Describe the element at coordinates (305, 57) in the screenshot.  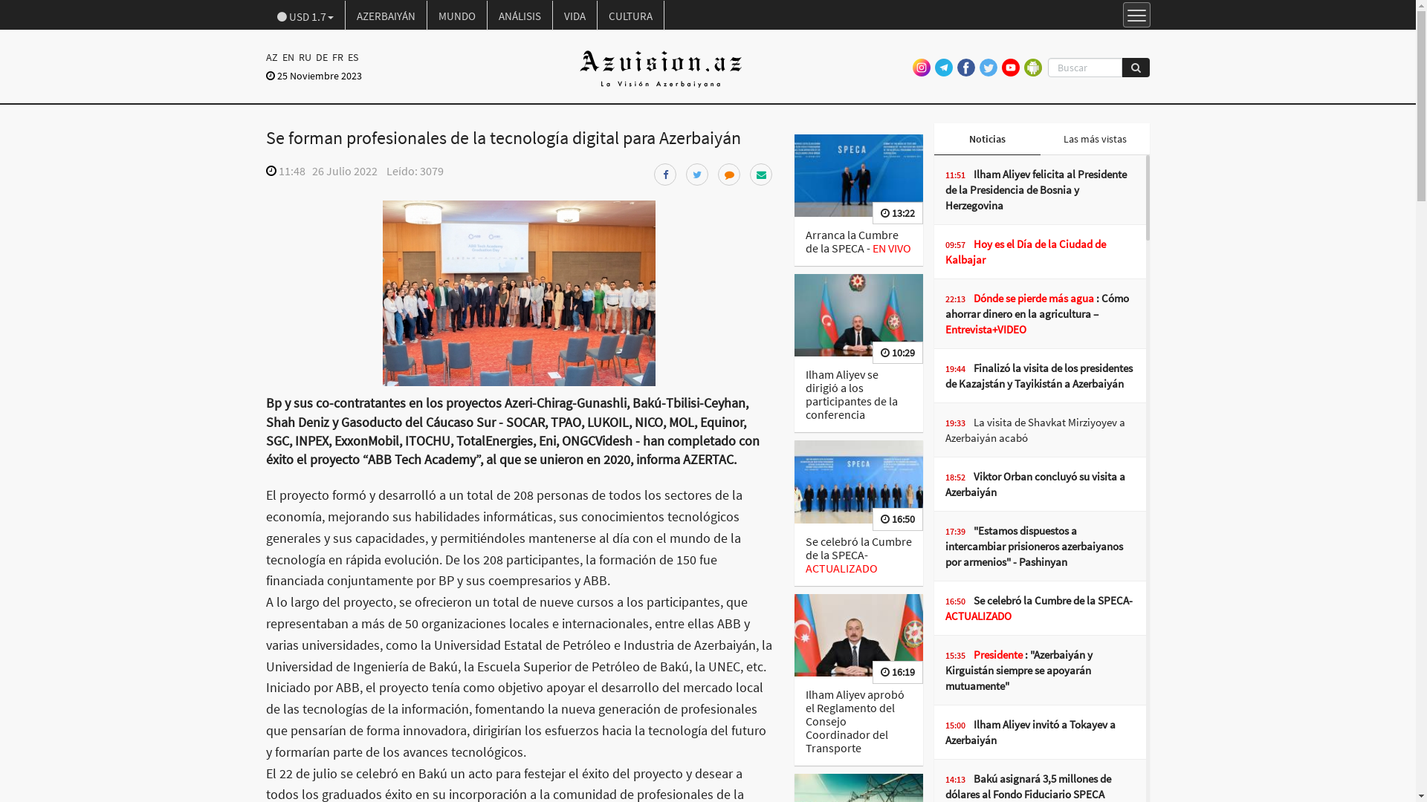
I see `RU` at that location.